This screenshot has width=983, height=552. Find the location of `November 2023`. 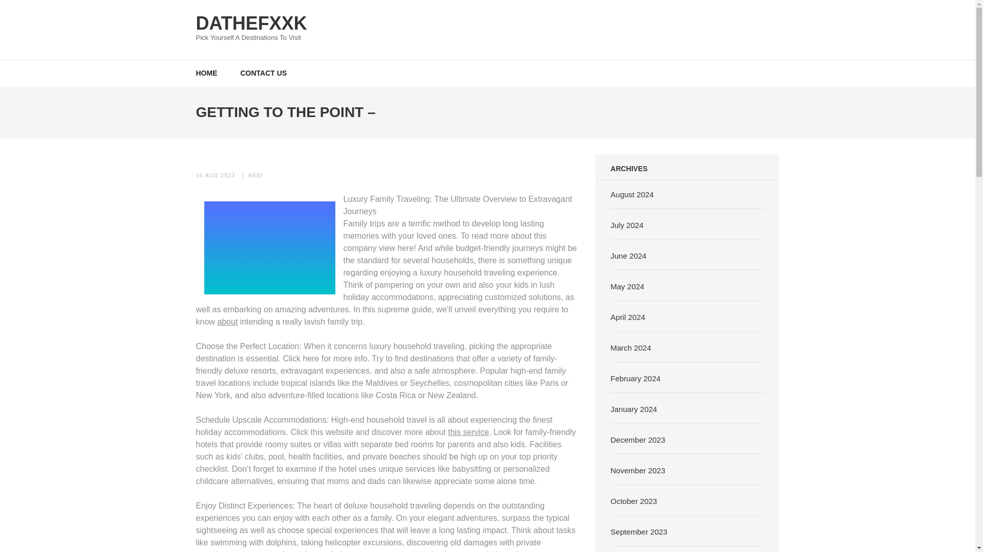

November 2023 is located at coordinates (638, 470).